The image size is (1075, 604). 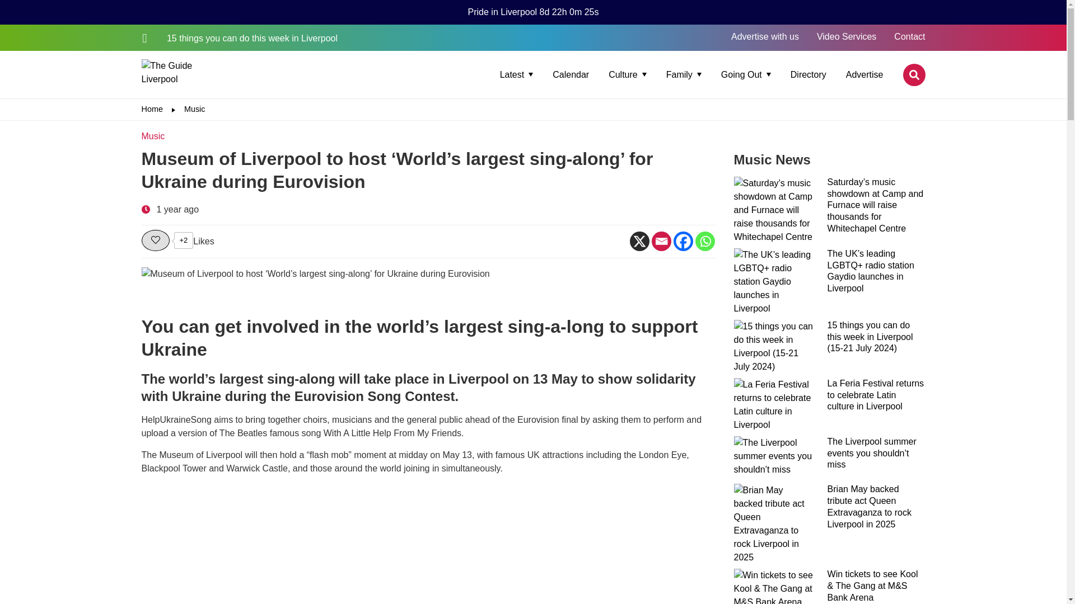 I want to click on 15 things you can do this week in Liverpool, so click(x=239, y=38).